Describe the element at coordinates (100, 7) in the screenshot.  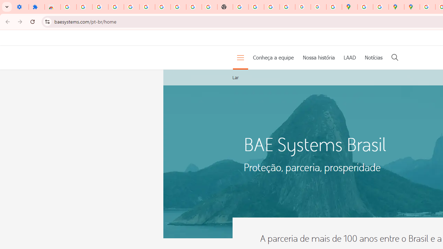
I see `Delete photos & videos - Computer - Google Photos Help` at that location.